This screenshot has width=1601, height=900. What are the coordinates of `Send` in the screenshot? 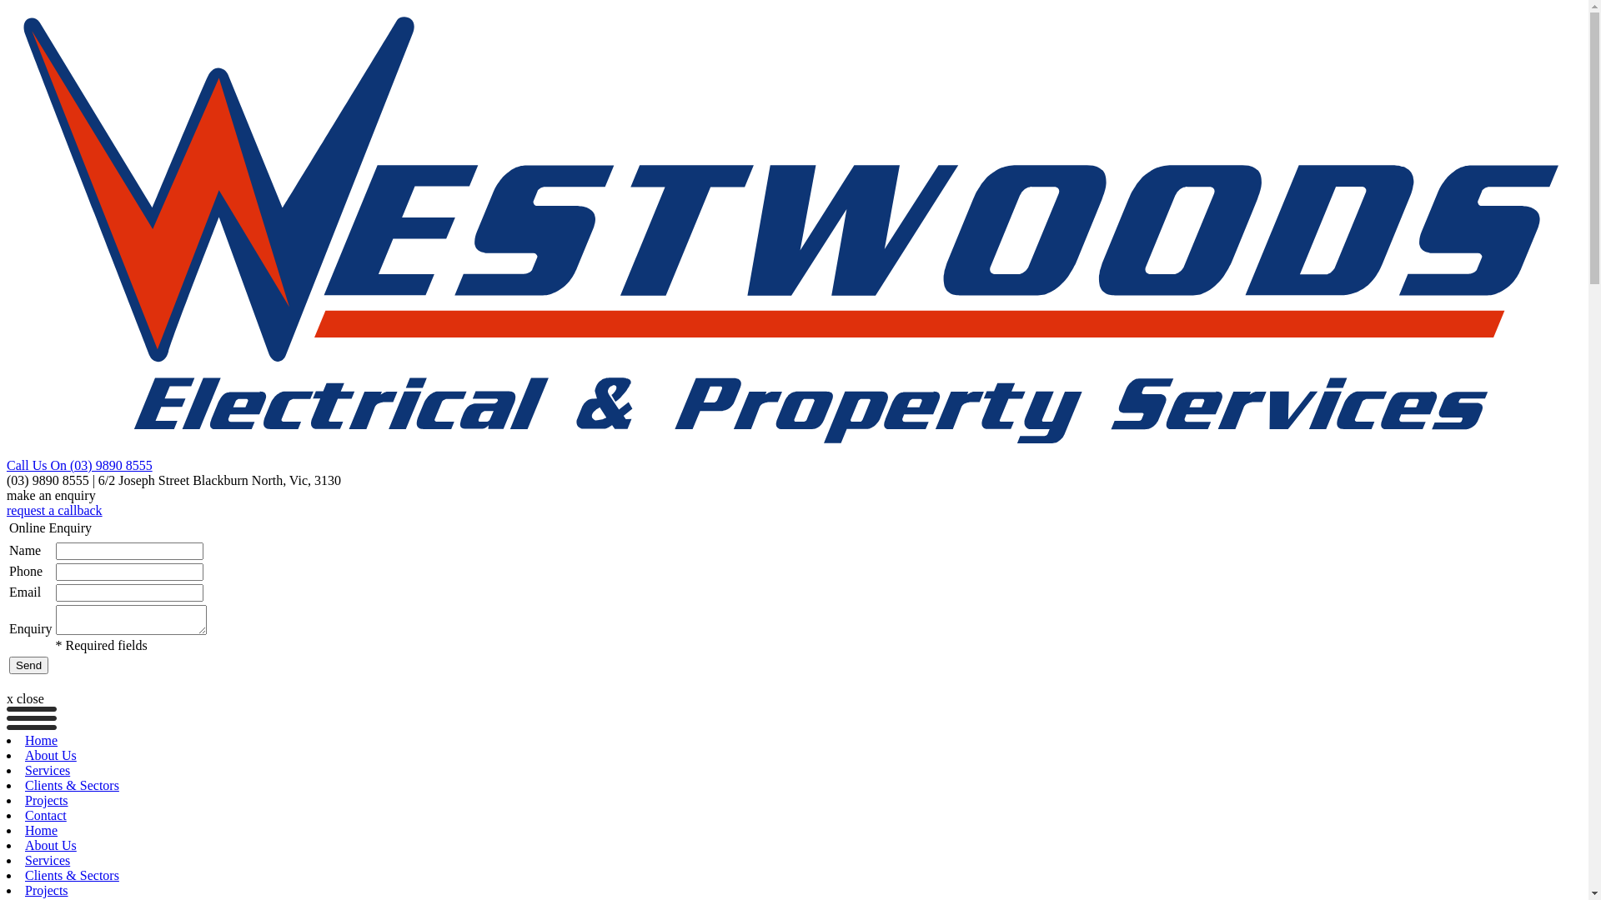 It's located at (28, 665).